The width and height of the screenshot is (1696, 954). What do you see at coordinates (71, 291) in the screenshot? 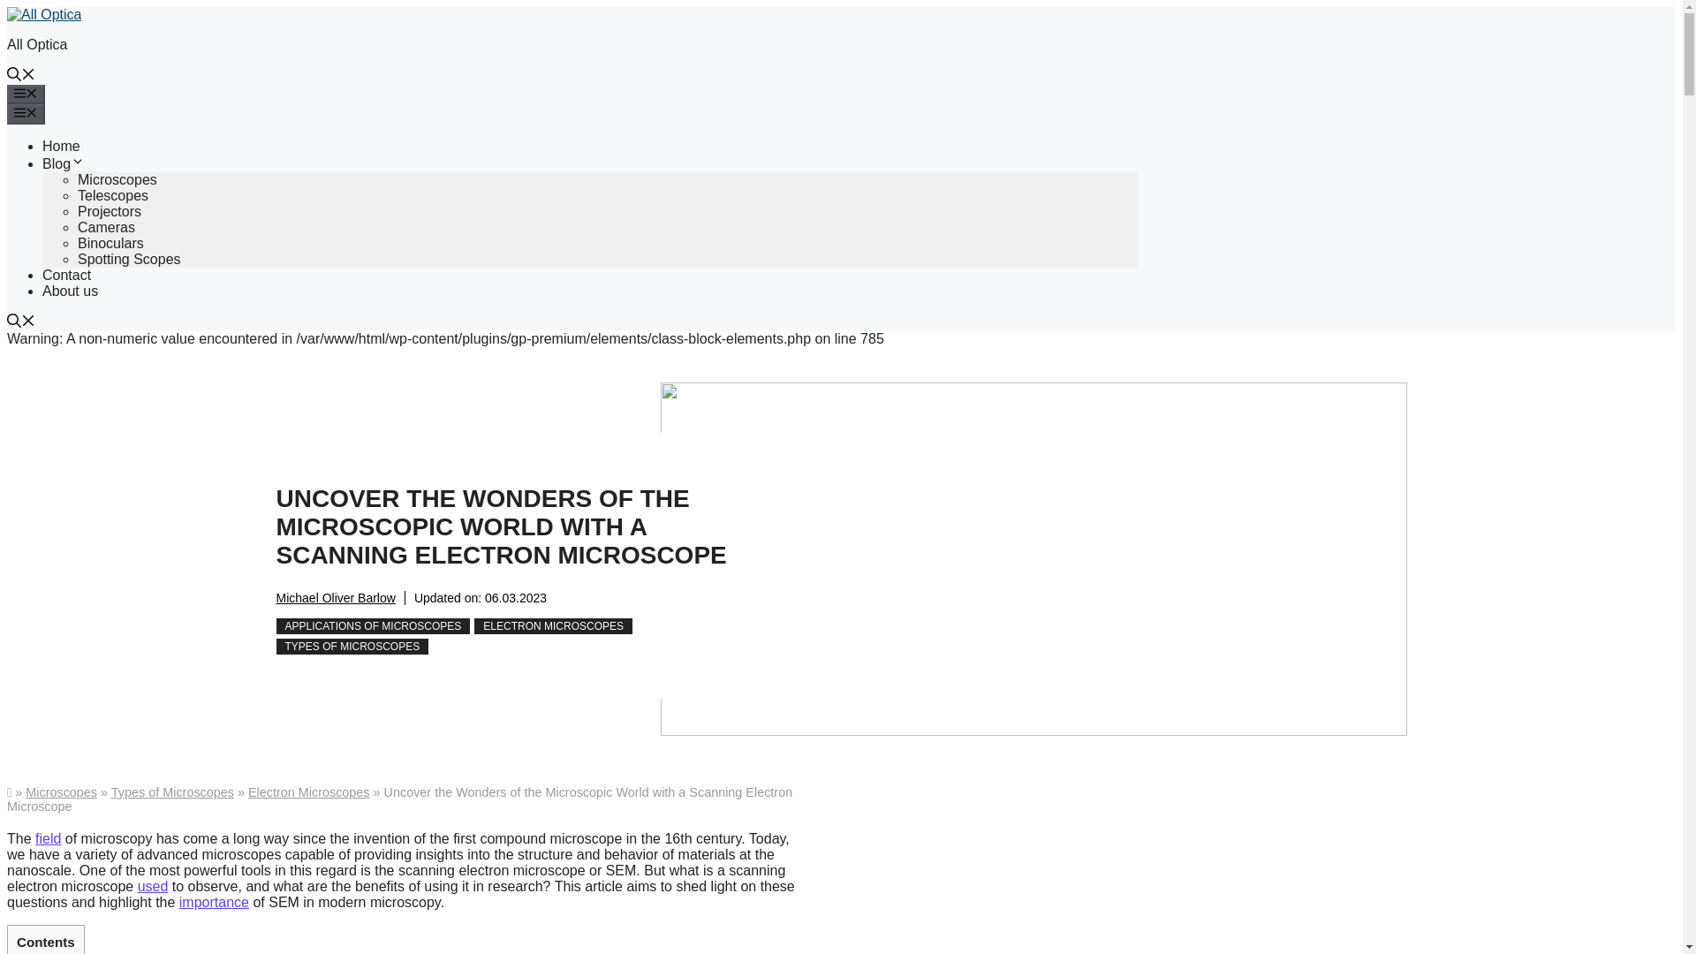
I see `About us` at bounding box center [71, 291].